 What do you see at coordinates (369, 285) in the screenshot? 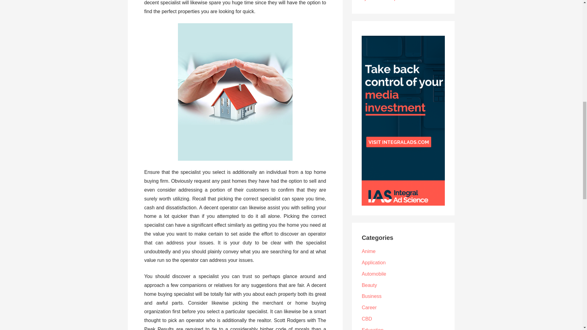
I see `Beauty` at bounding box center [369, 285].